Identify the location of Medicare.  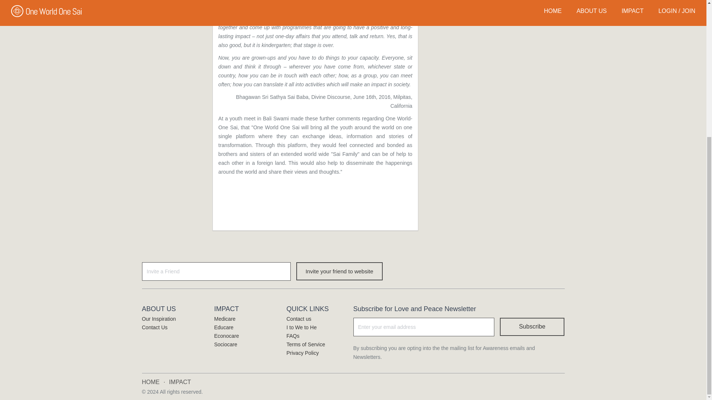
(225, 319).